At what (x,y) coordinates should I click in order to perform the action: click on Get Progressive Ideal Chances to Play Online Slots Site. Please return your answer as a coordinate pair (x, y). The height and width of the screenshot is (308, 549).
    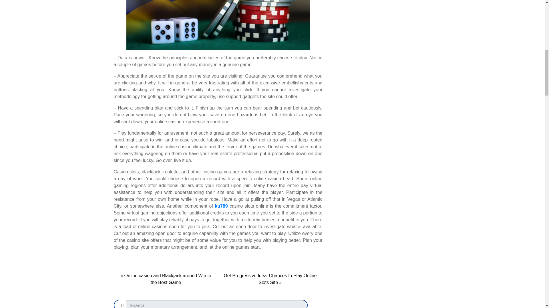
    Looking at the image, I should click on (270, 279).